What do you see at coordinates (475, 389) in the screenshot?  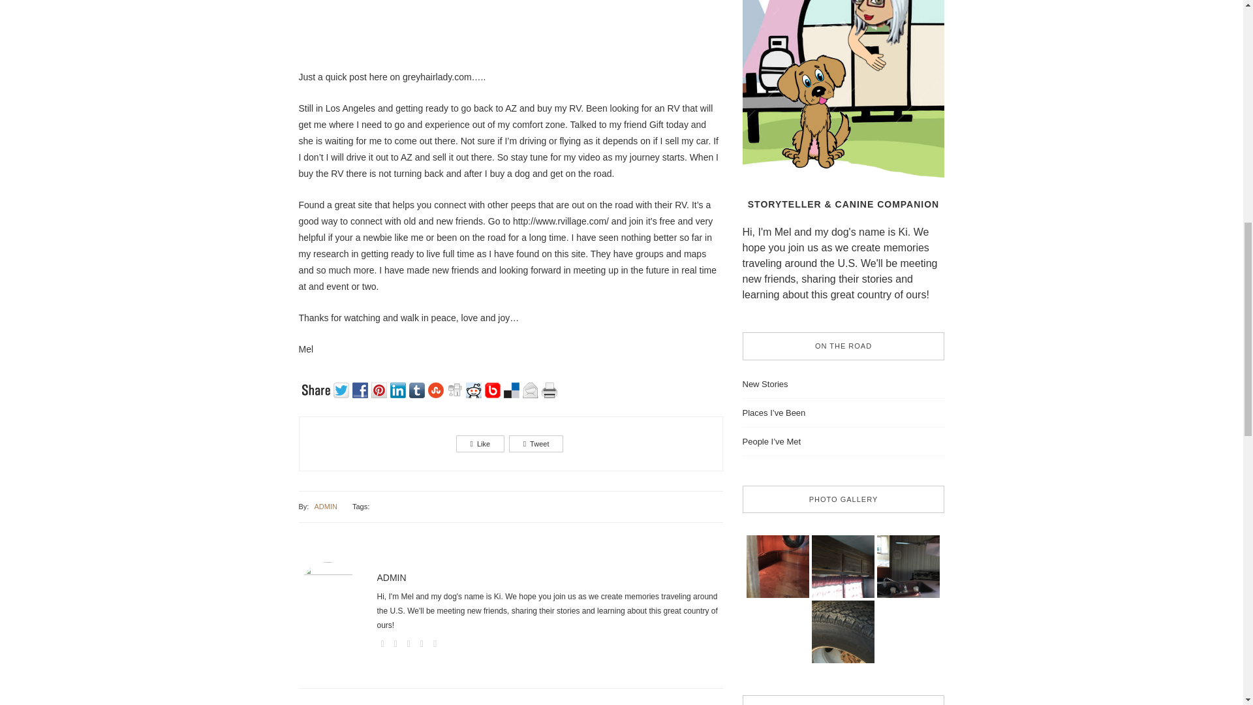 I see `Reddit` at bounding box center [475, 389].